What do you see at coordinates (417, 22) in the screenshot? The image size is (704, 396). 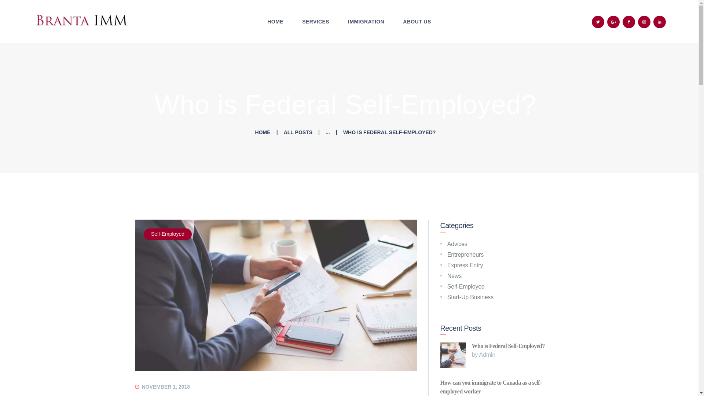 I see `ABOUT US` at bounding box center [417, 22].